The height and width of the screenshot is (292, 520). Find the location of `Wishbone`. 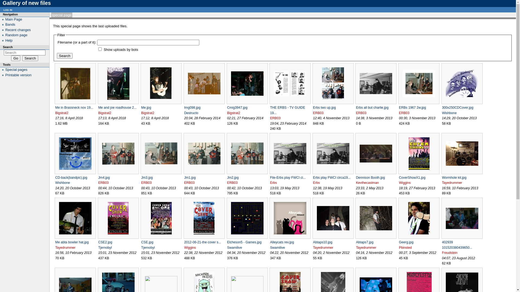

Wishbone is located at coordinates (63, 183).